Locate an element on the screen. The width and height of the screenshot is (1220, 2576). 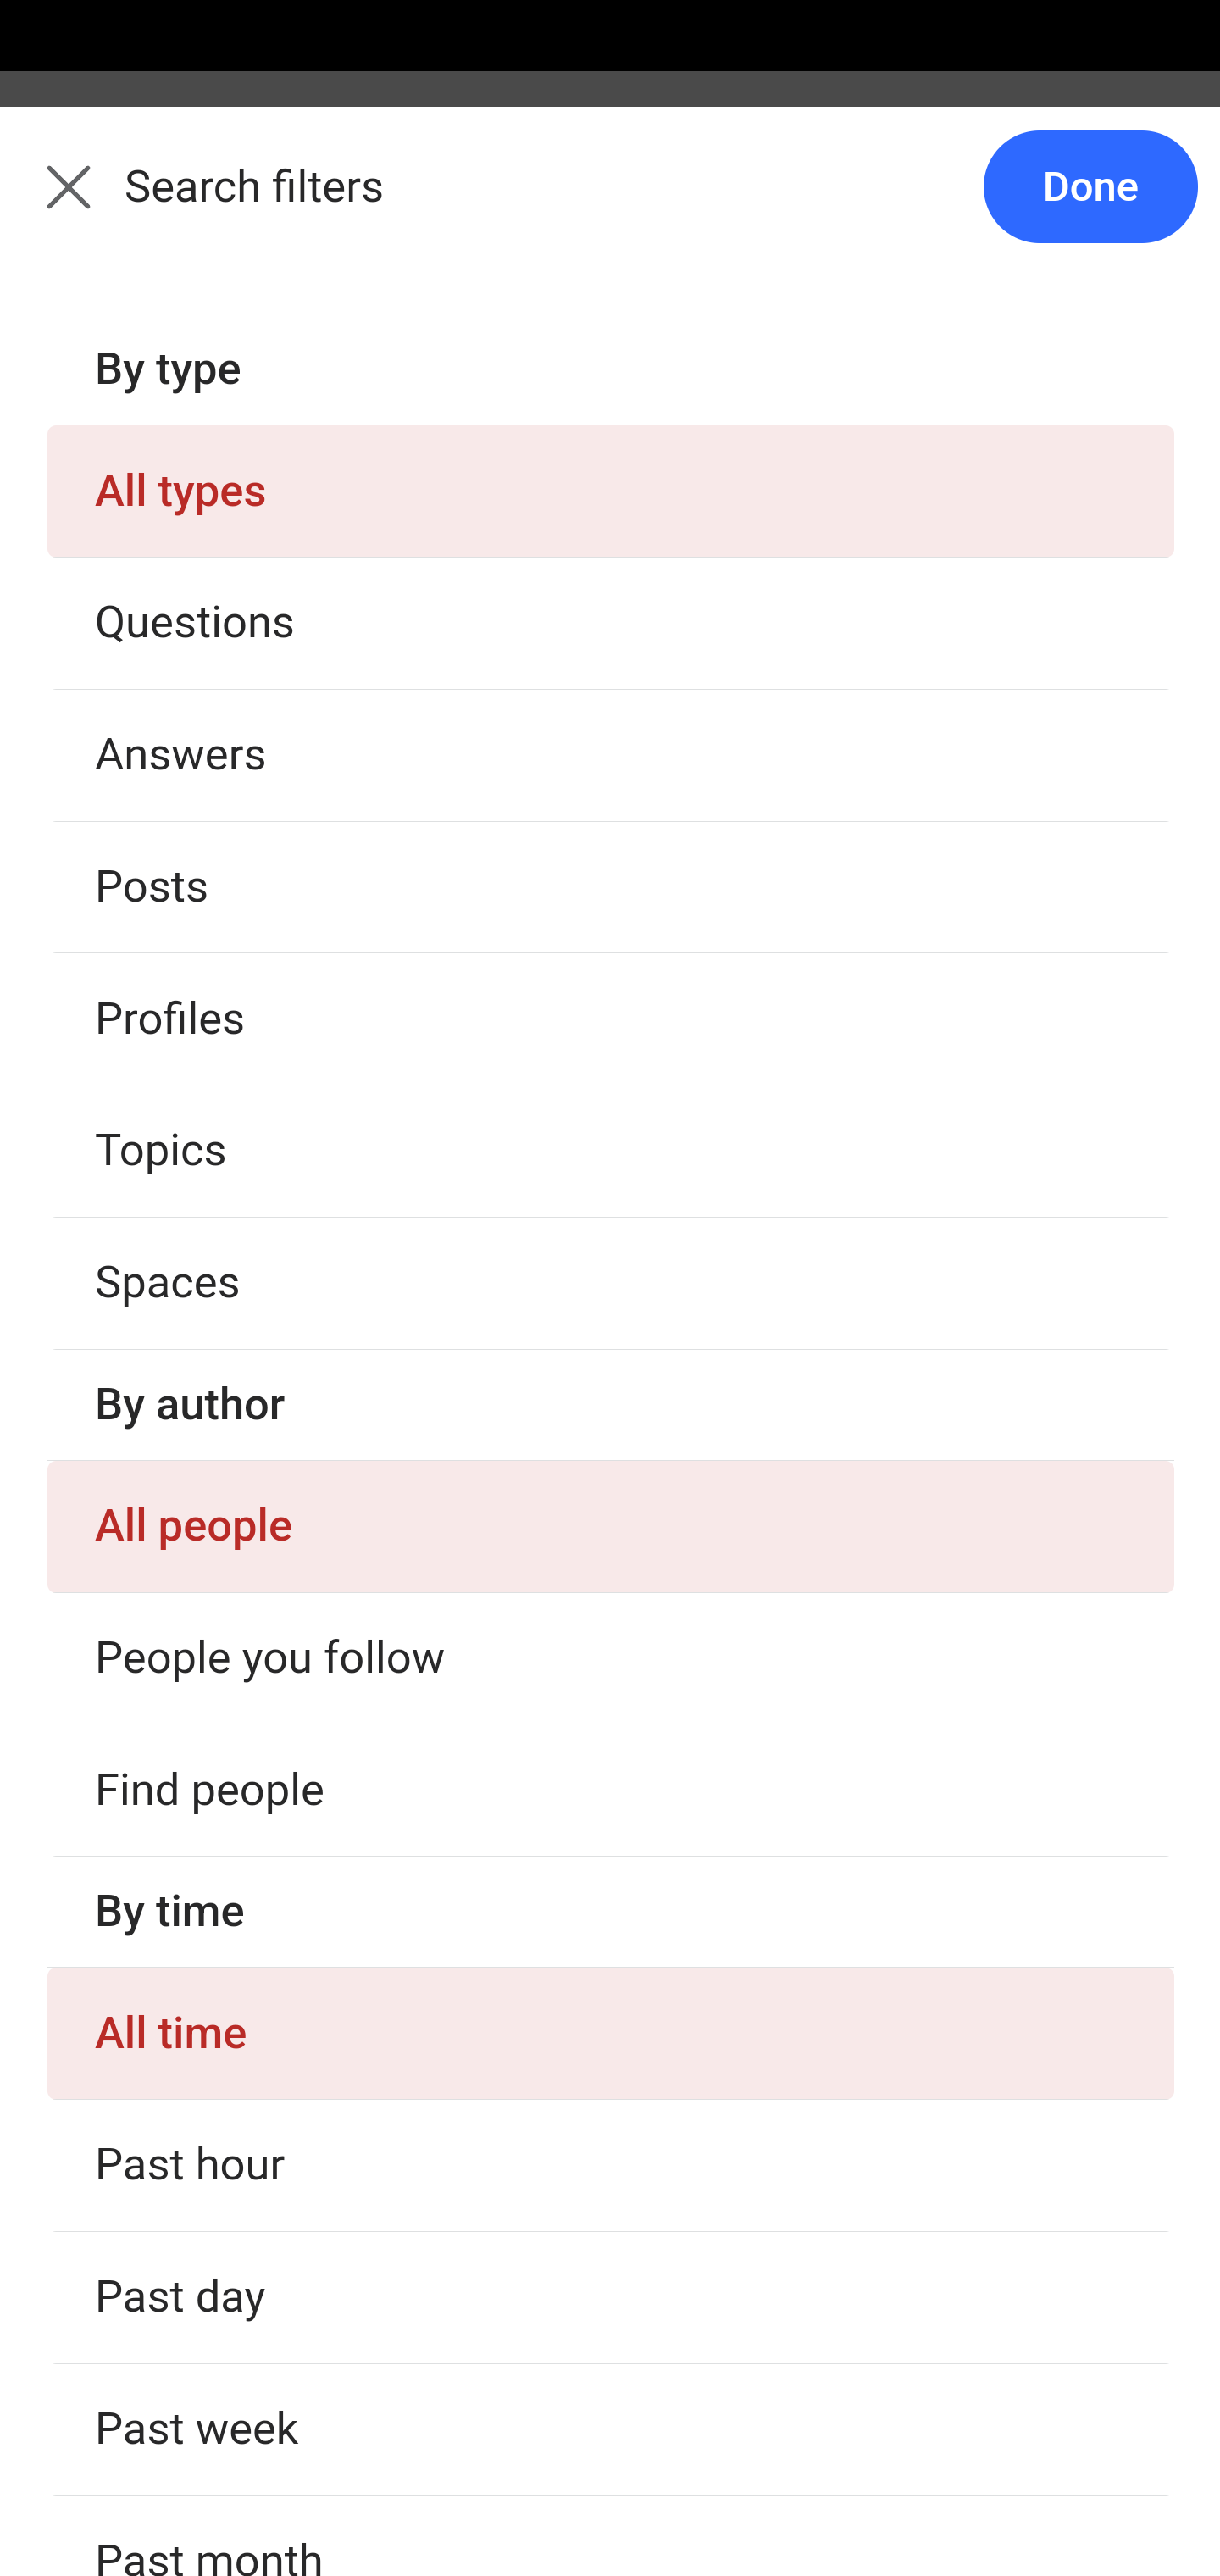
Back Search is located at coordinates (610, 206).